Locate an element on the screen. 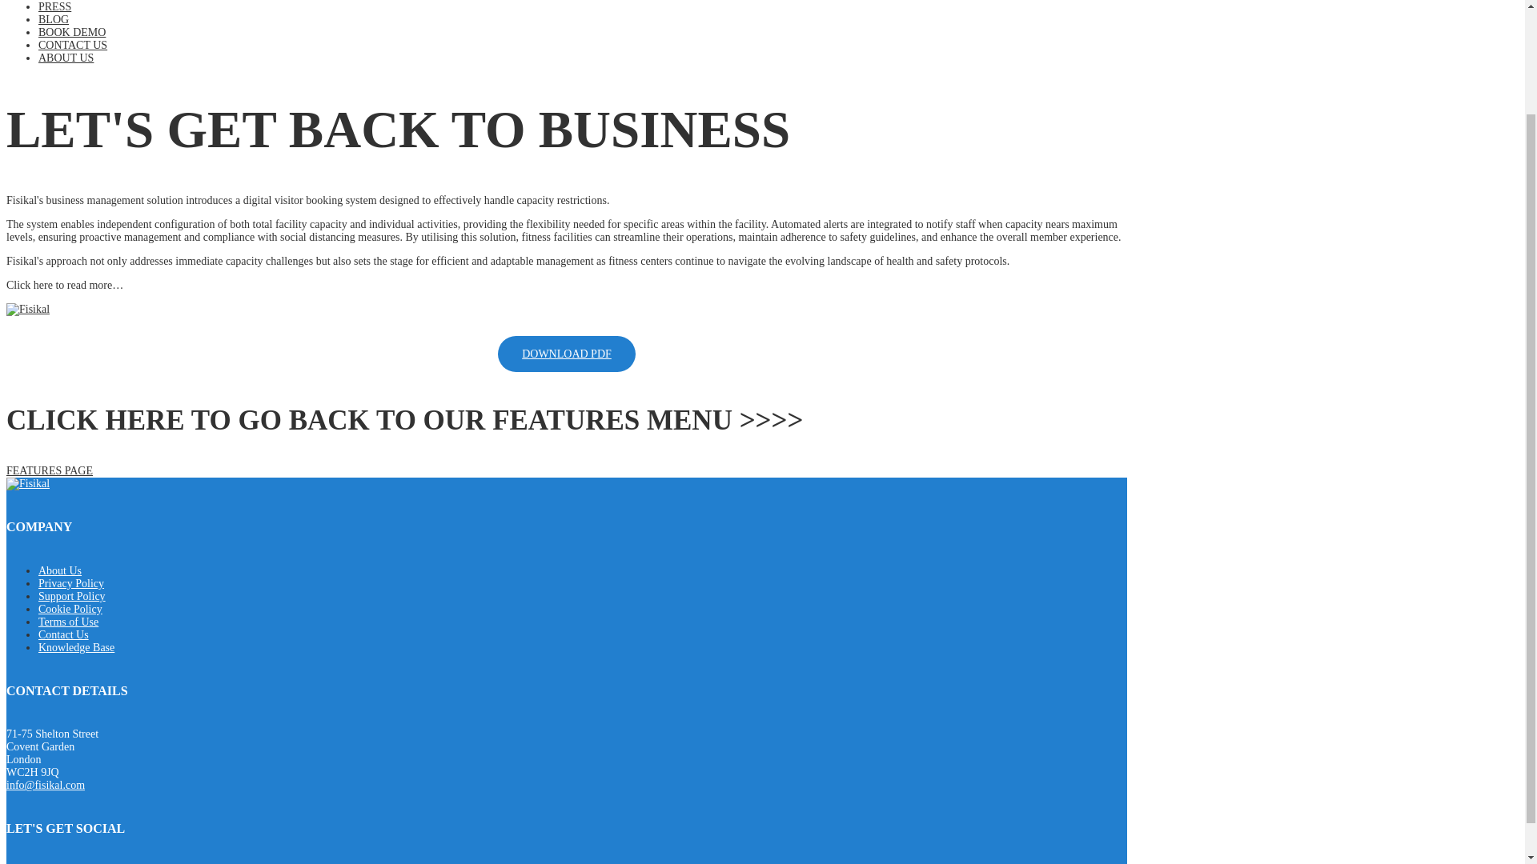  FEATURES PAGE is located at coordinates (49, 470).